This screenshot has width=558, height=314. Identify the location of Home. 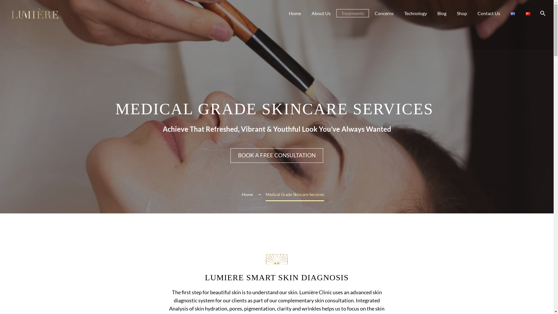
(295, 13).